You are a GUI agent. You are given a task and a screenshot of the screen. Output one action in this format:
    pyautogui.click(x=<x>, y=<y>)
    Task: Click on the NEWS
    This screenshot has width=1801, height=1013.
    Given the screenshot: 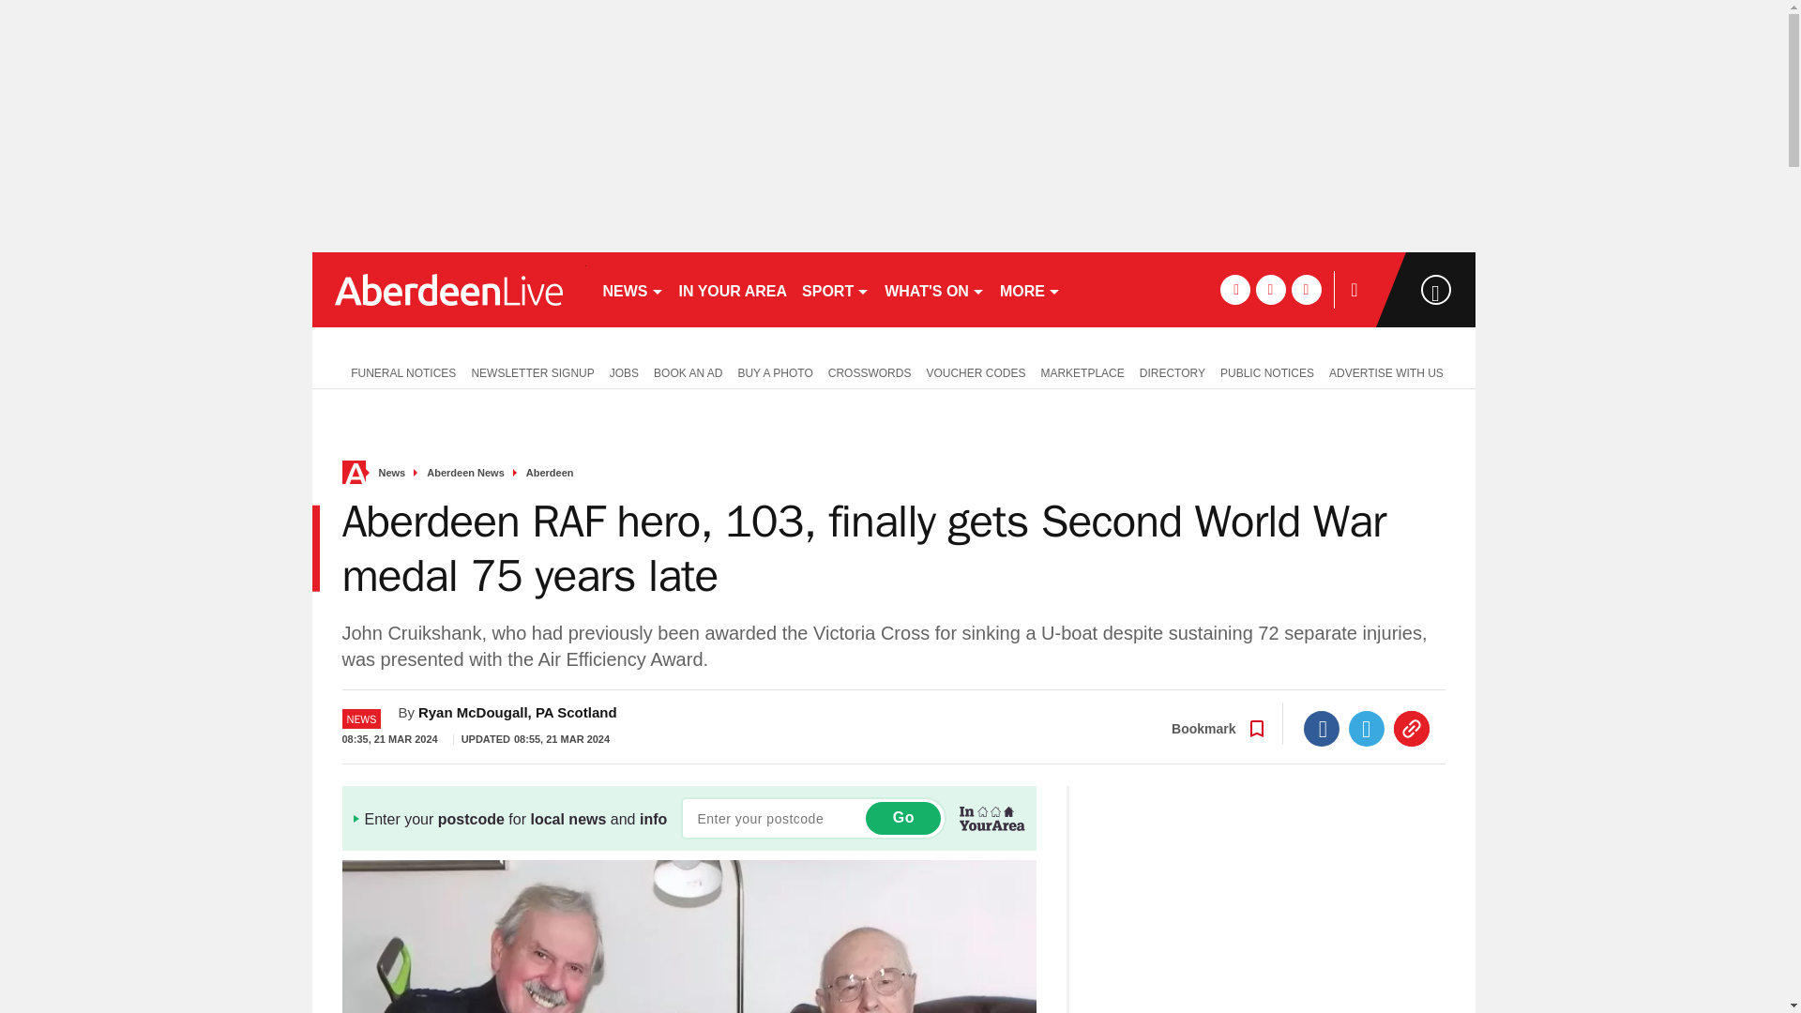 What is the action you would take?
    pyautogui.click(x=632, y=289)
    